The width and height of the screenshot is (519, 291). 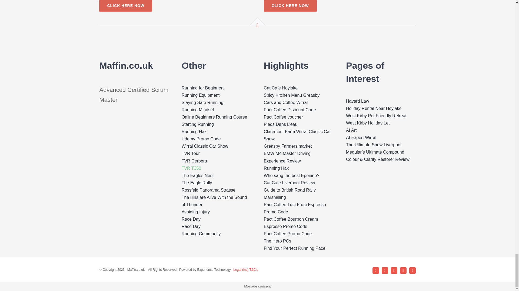 I want to click on Facebook, so click(x=376, y=271).